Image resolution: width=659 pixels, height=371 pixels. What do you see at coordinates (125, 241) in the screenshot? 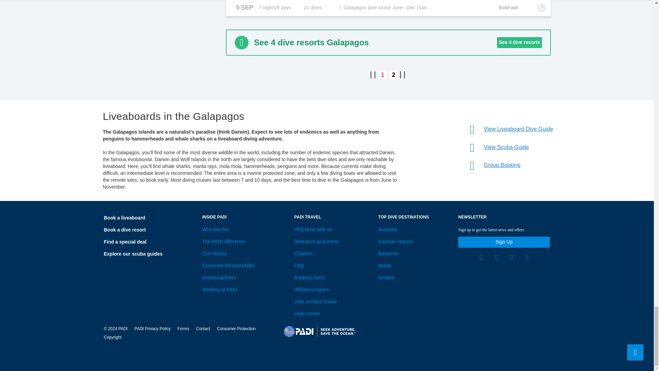
I see `Find a special deal` at bounding box center [125, 241].